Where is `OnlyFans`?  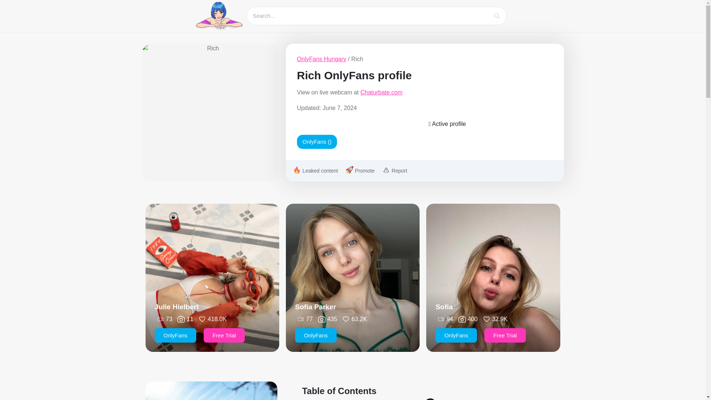
OnlyFans is located at coordinates (176, 335).